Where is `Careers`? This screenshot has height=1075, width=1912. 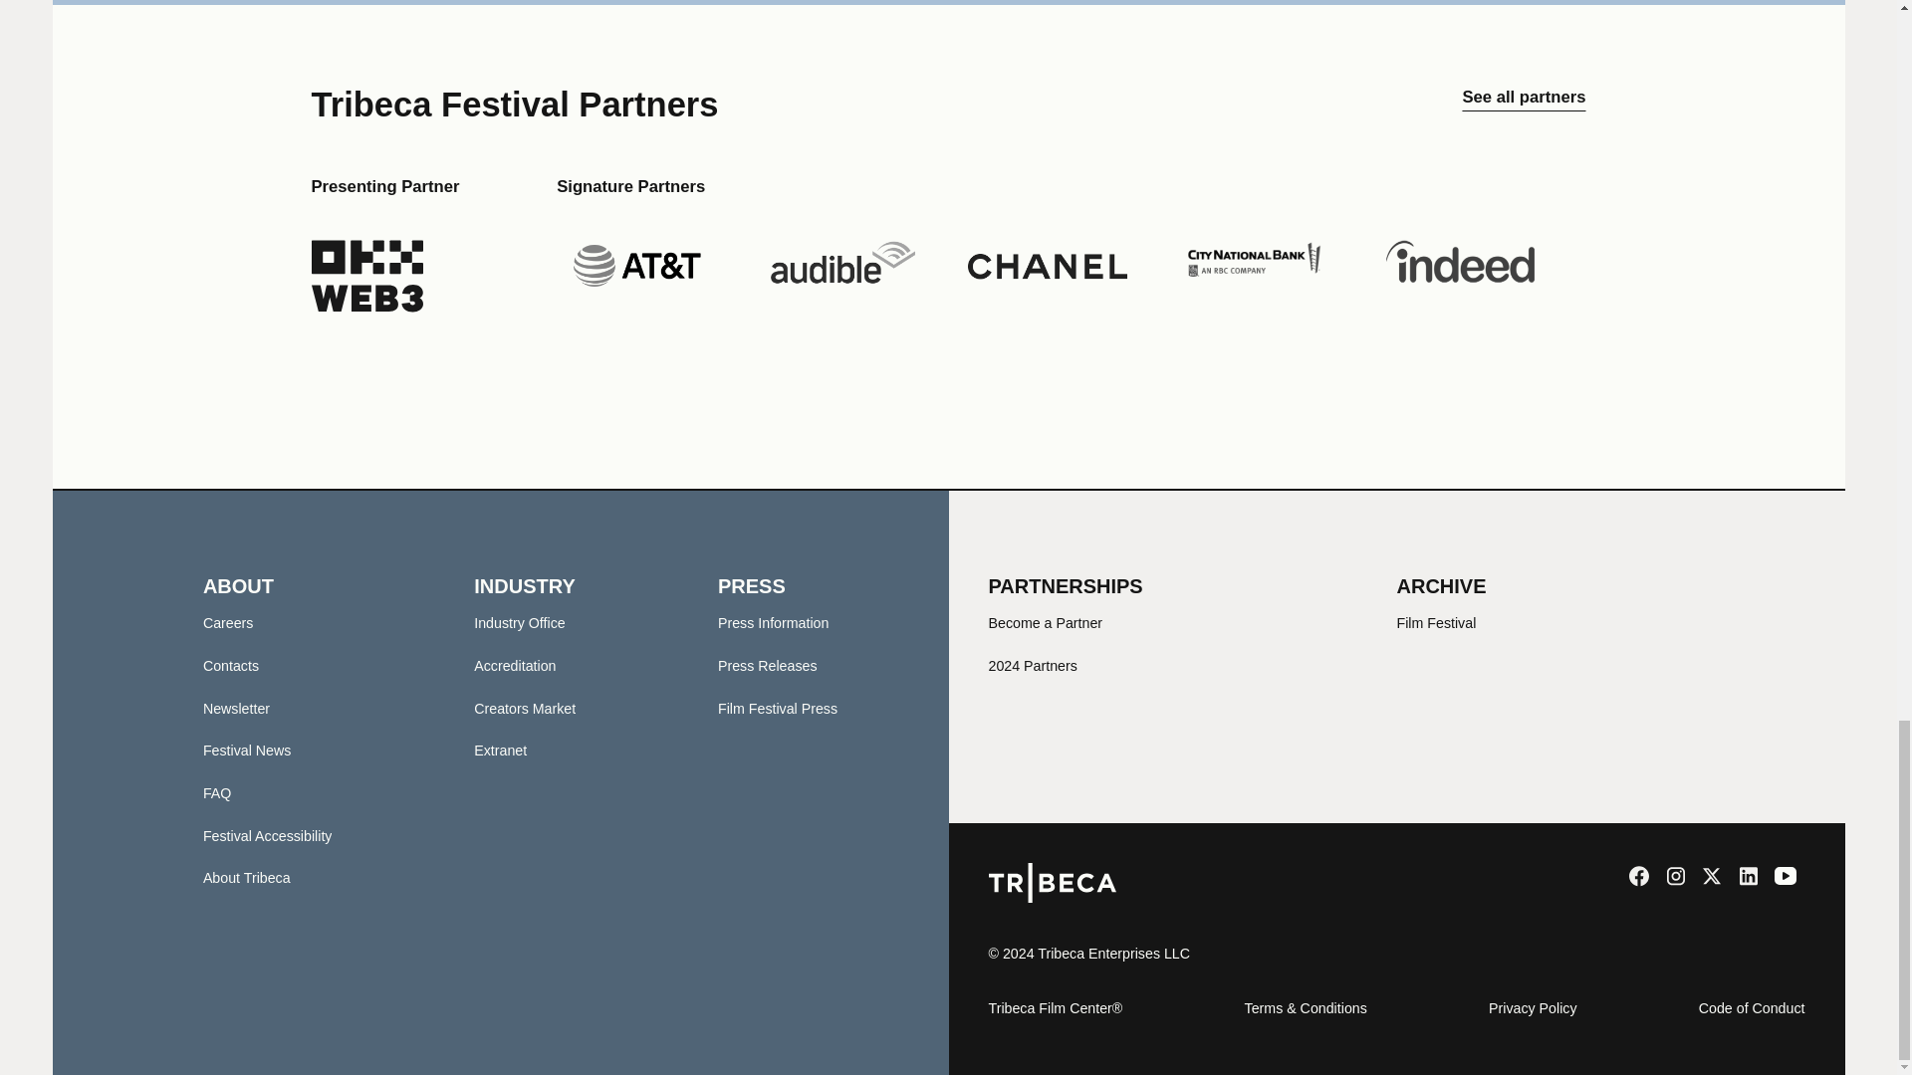
Careers is located at coordinates (228, 622).